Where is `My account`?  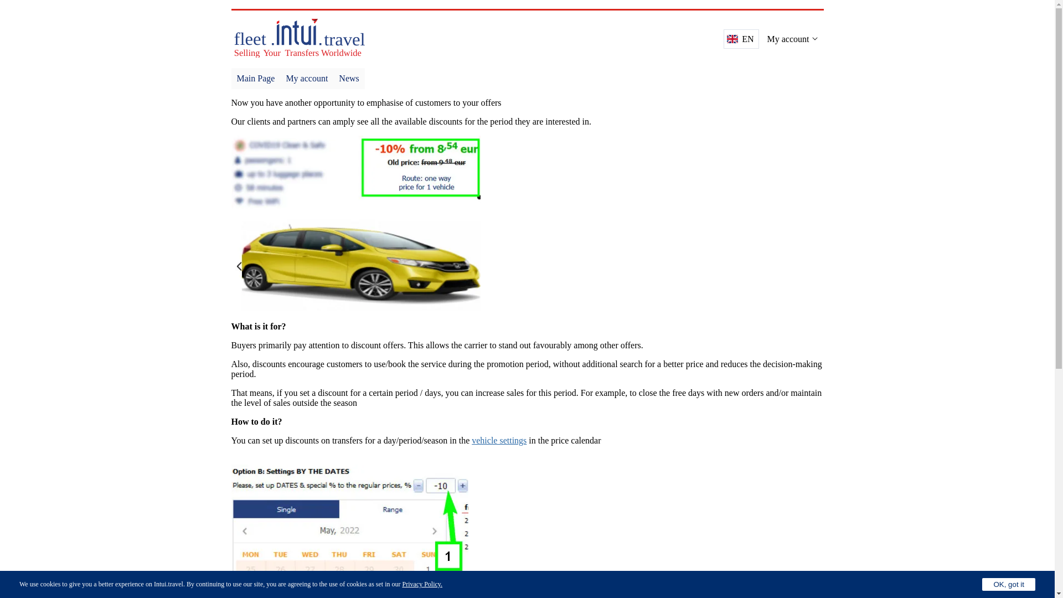
My account is located at coordinates (307, 79).